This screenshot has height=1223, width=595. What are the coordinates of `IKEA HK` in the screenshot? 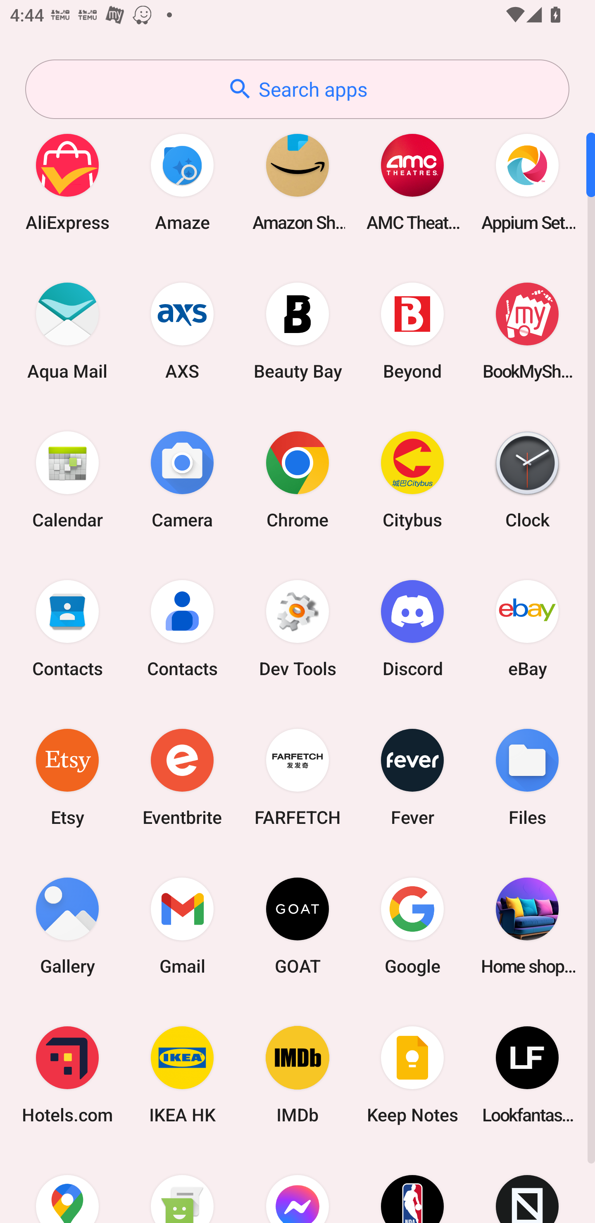 It's located at (182, 1075).